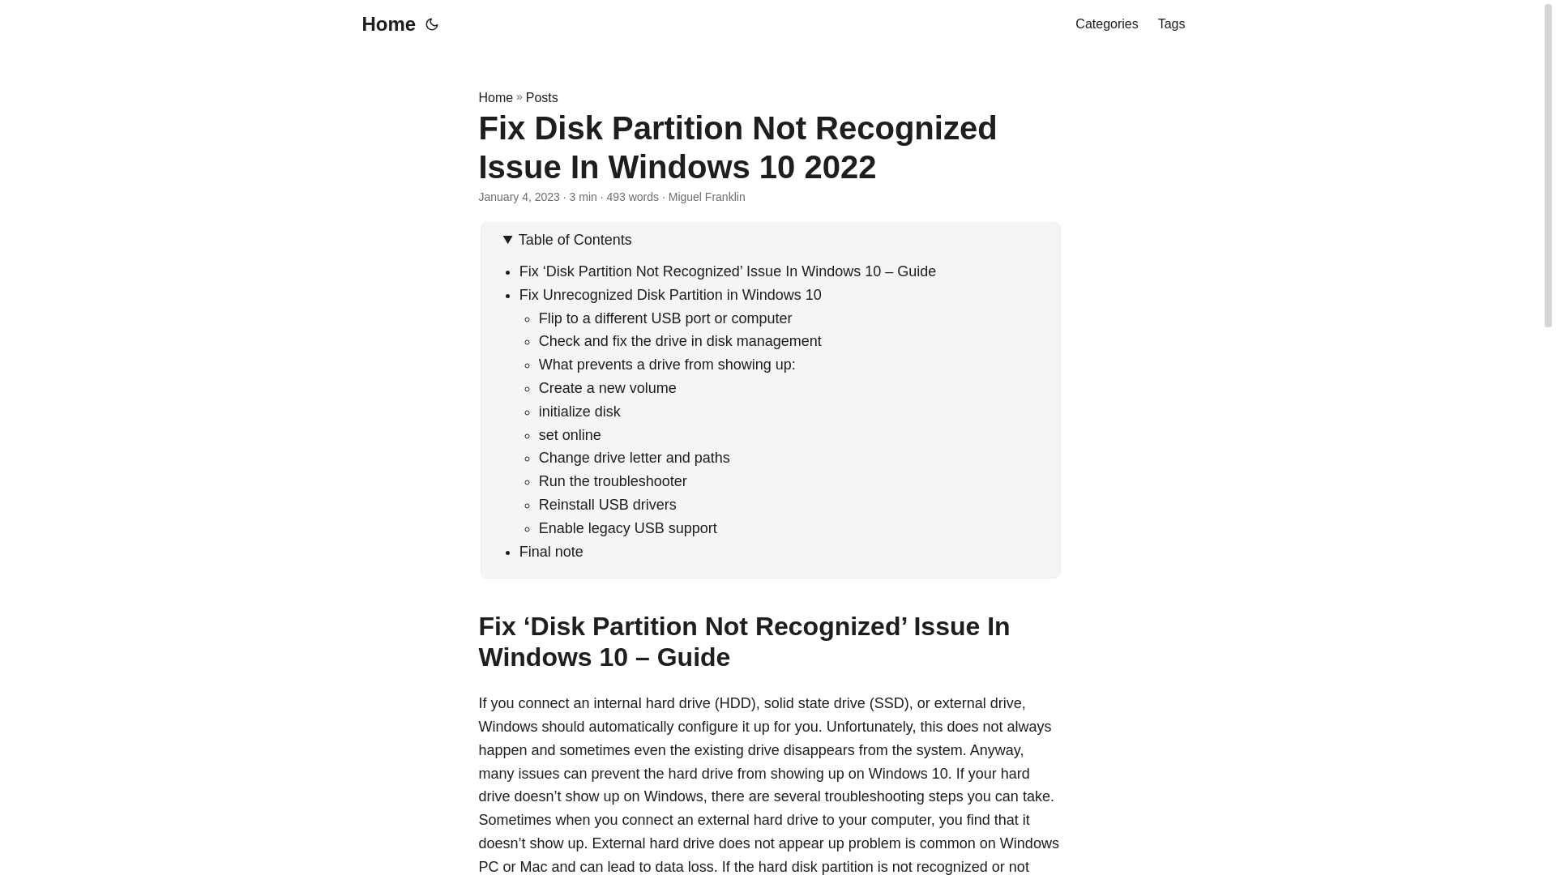 The height and width of the screenshot is (875, 1556). I want to click on Enable legacy USB support, so click(627, 528).